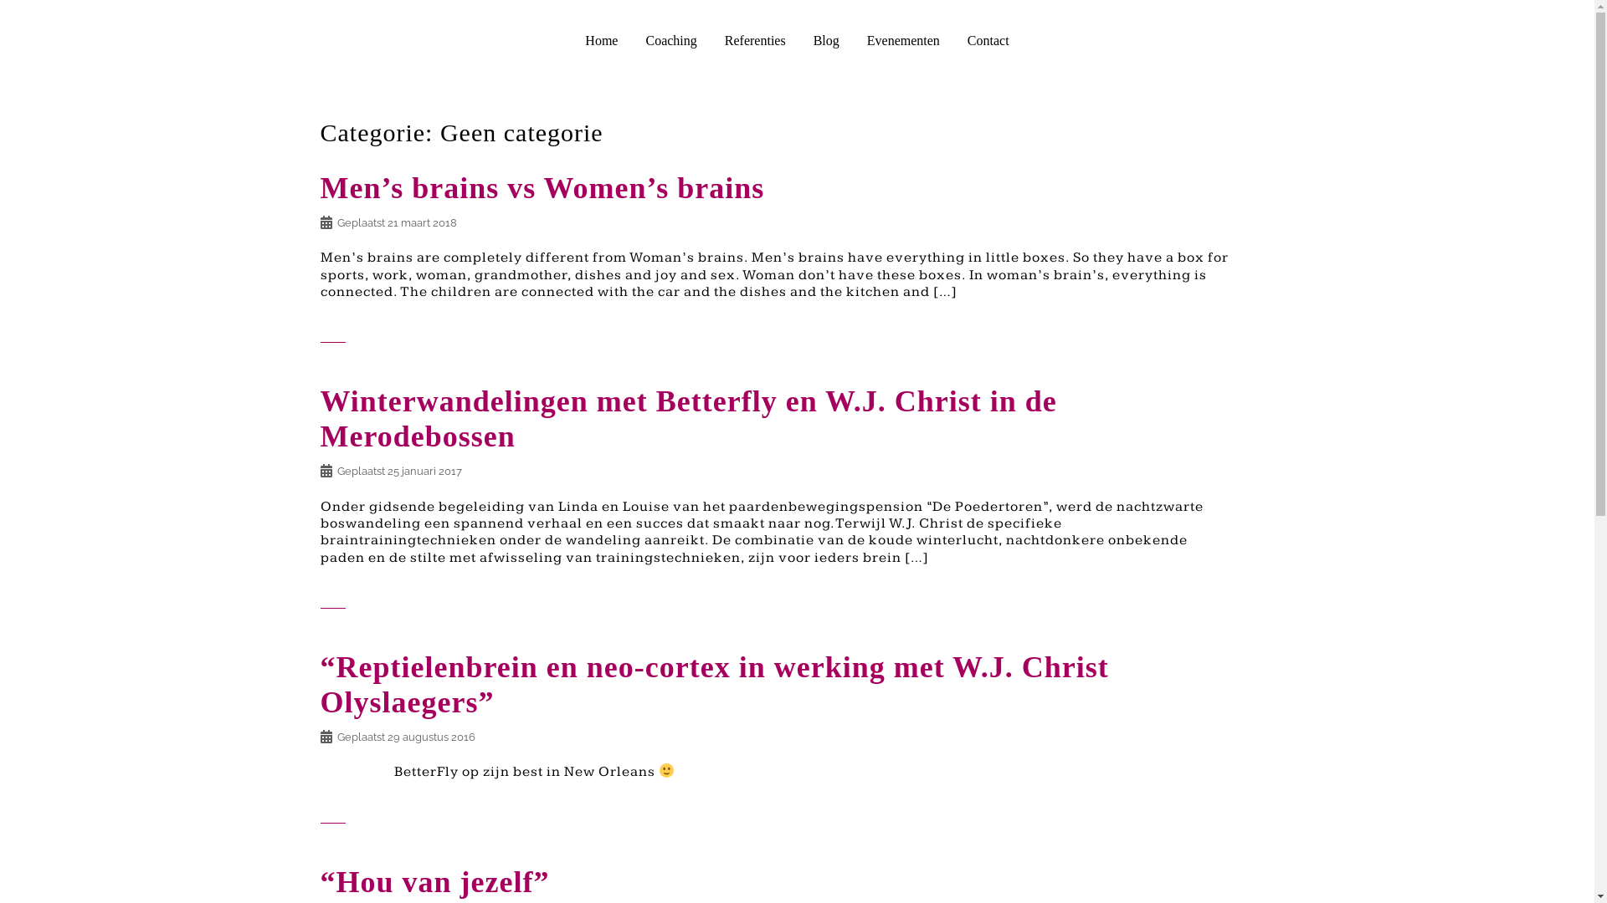  I want to click on Blog, so click(826, 40).